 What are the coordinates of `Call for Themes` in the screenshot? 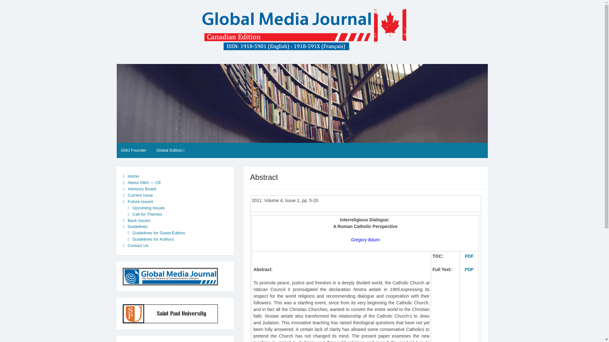 It's located at (147, 214).